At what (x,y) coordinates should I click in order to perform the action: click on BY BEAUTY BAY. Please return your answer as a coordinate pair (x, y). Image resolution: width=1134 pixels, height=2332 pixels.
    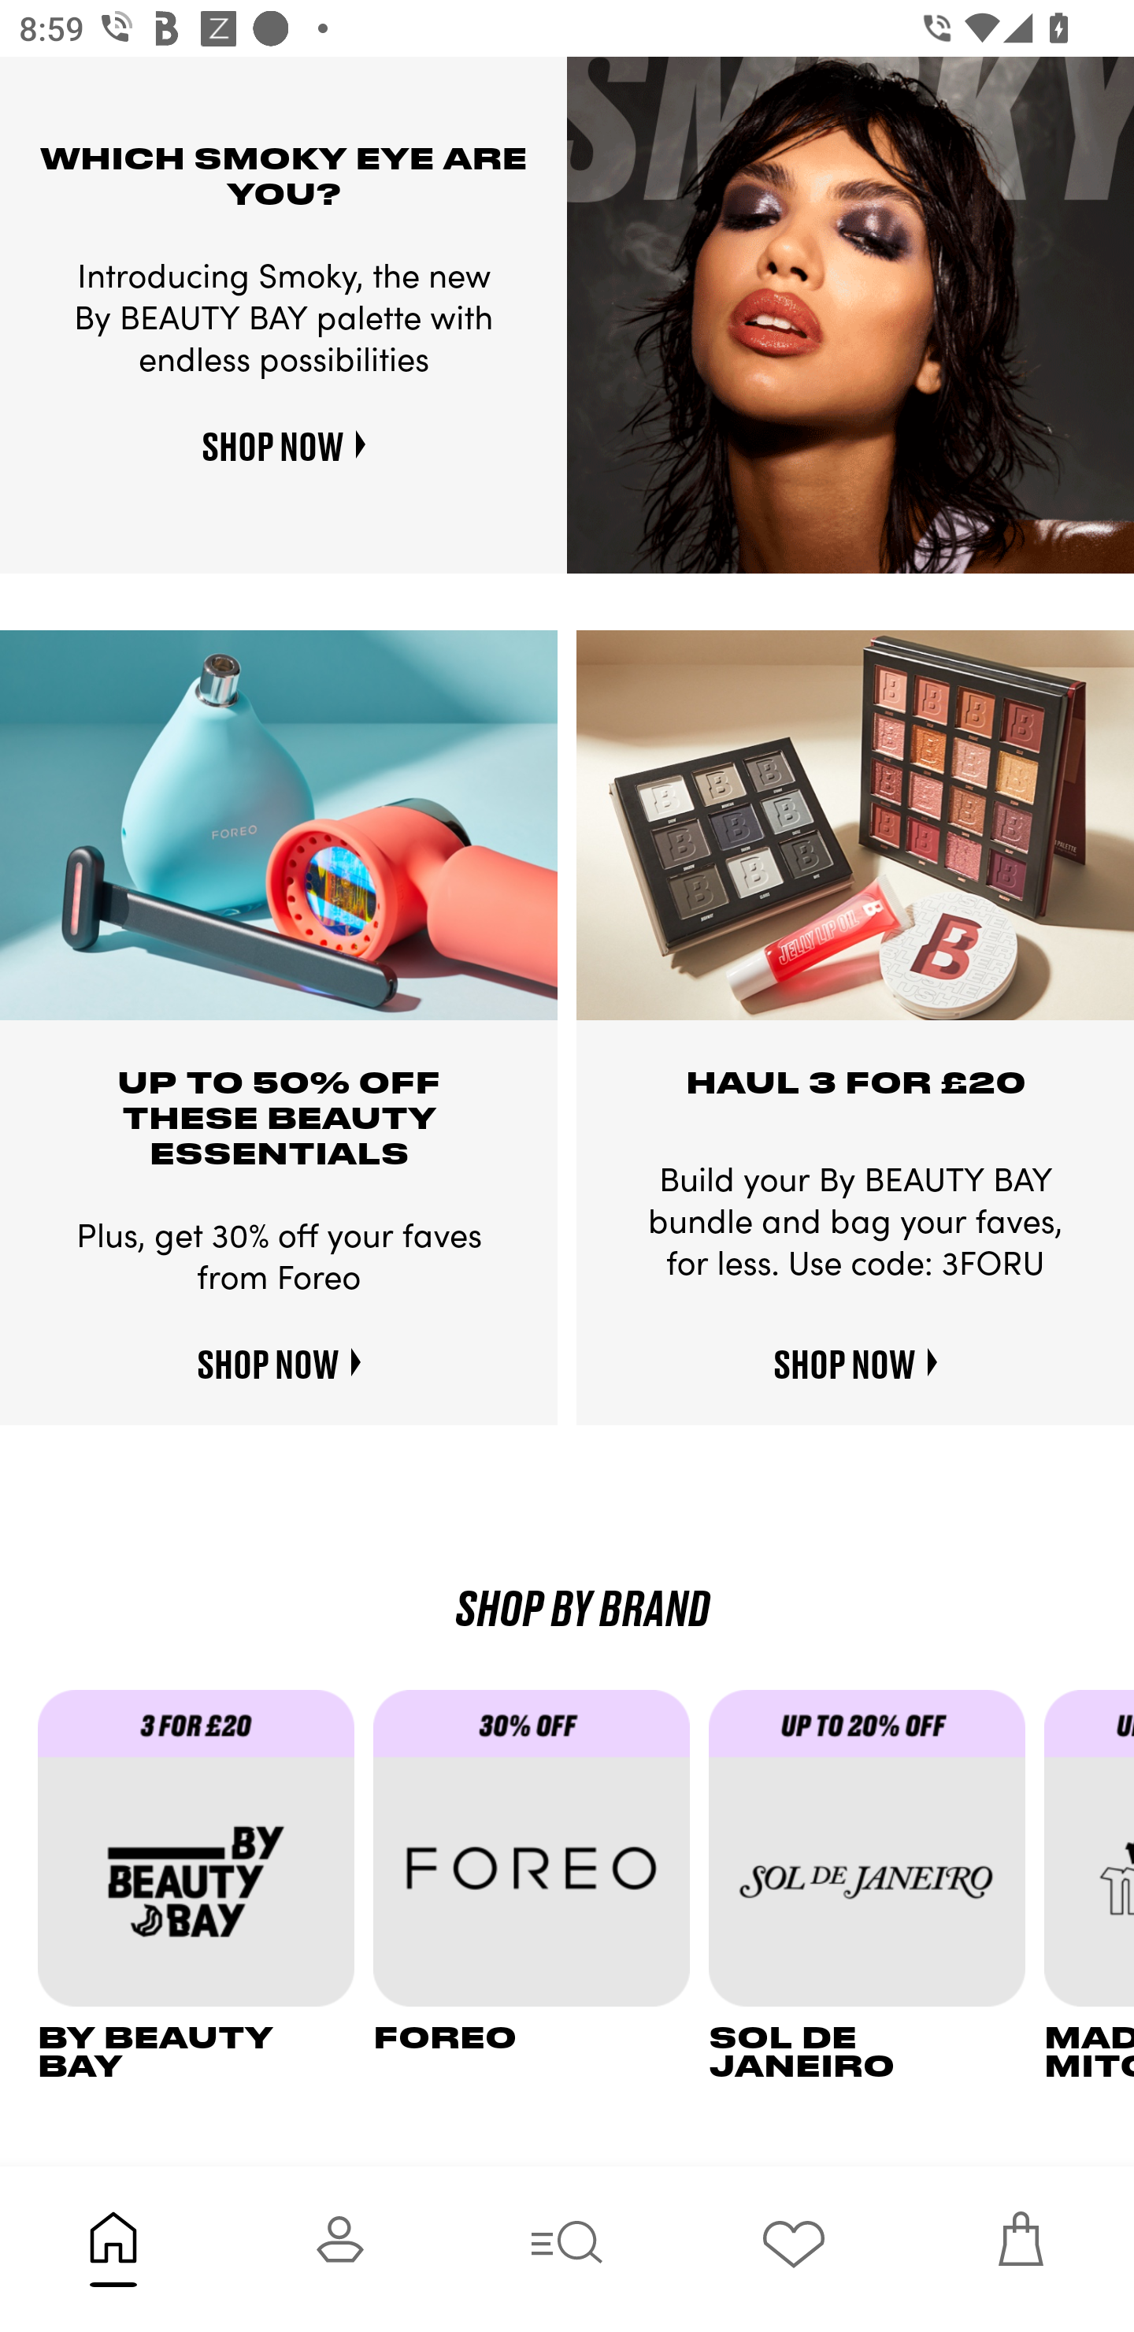
    Looking at the image, I should click on (205, 1886).